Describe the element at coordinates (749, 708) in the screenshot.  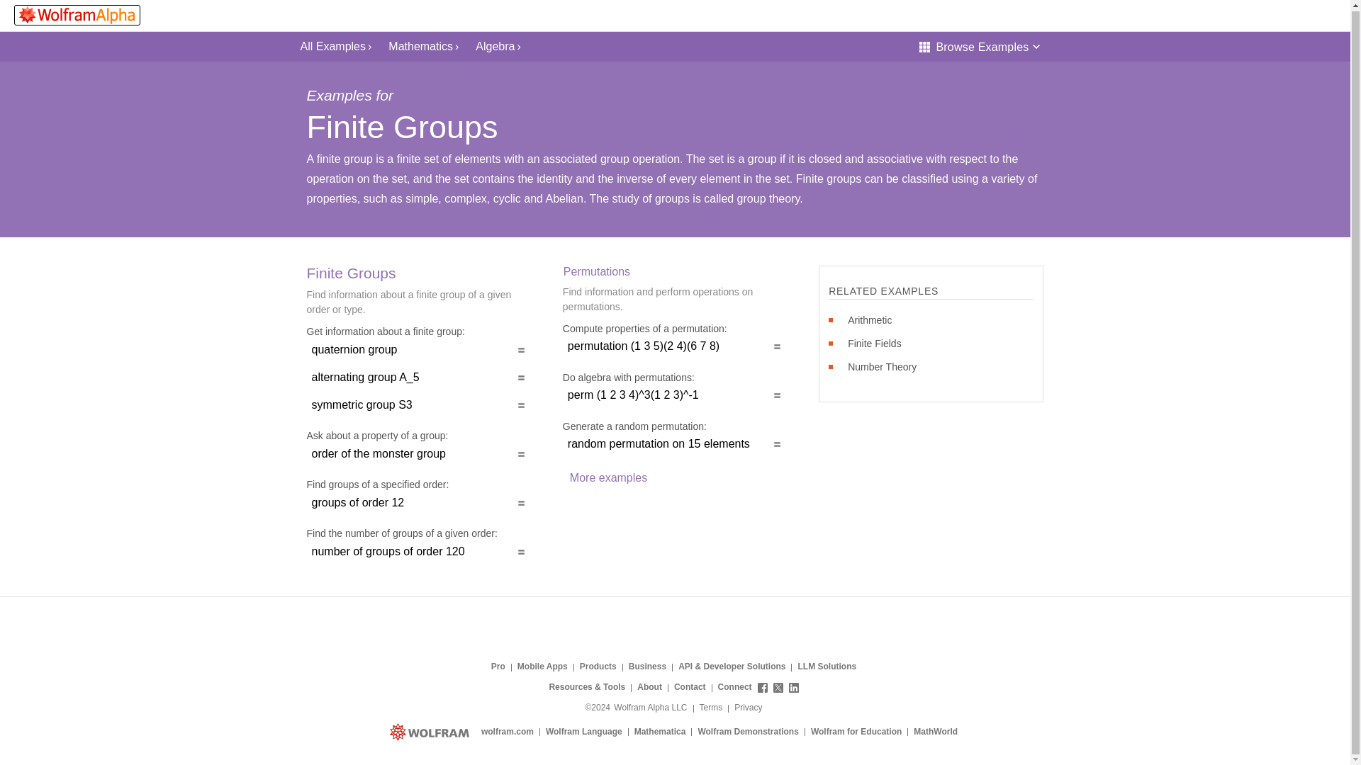
I see `Privacy` at that location.